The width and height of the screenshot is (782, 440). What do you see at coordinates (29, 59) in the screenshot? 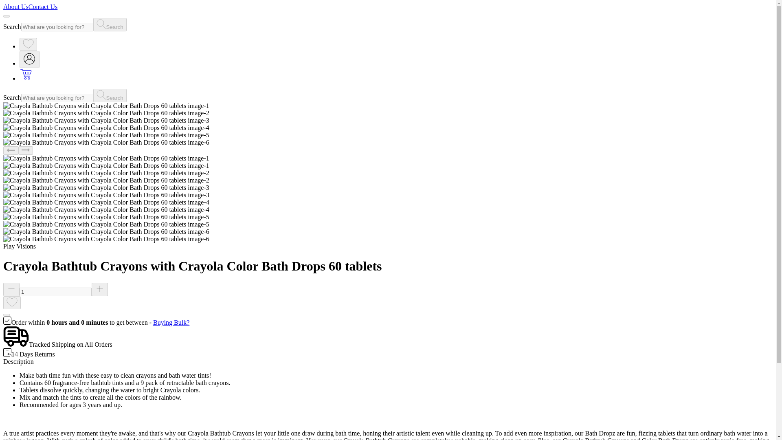
I see `User Avatar Icon` at bounding box center [29, 59].